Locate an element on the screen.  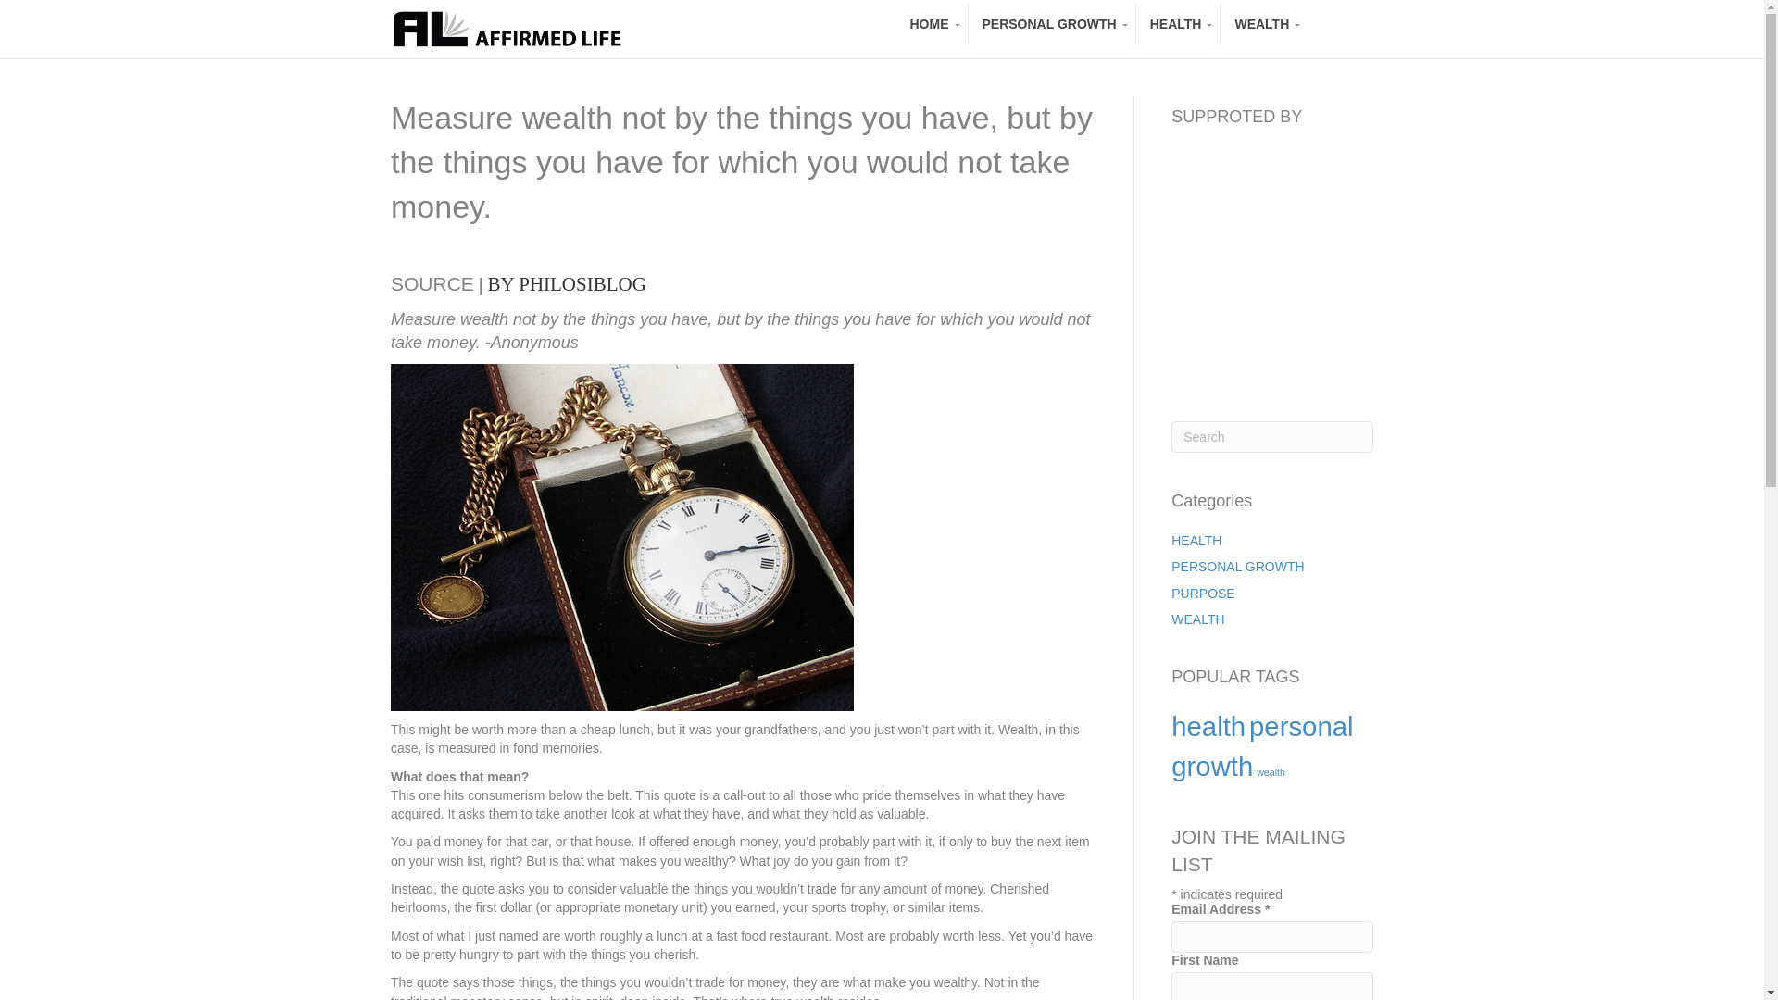
WEALTH is located at coordinates (1263, 24).